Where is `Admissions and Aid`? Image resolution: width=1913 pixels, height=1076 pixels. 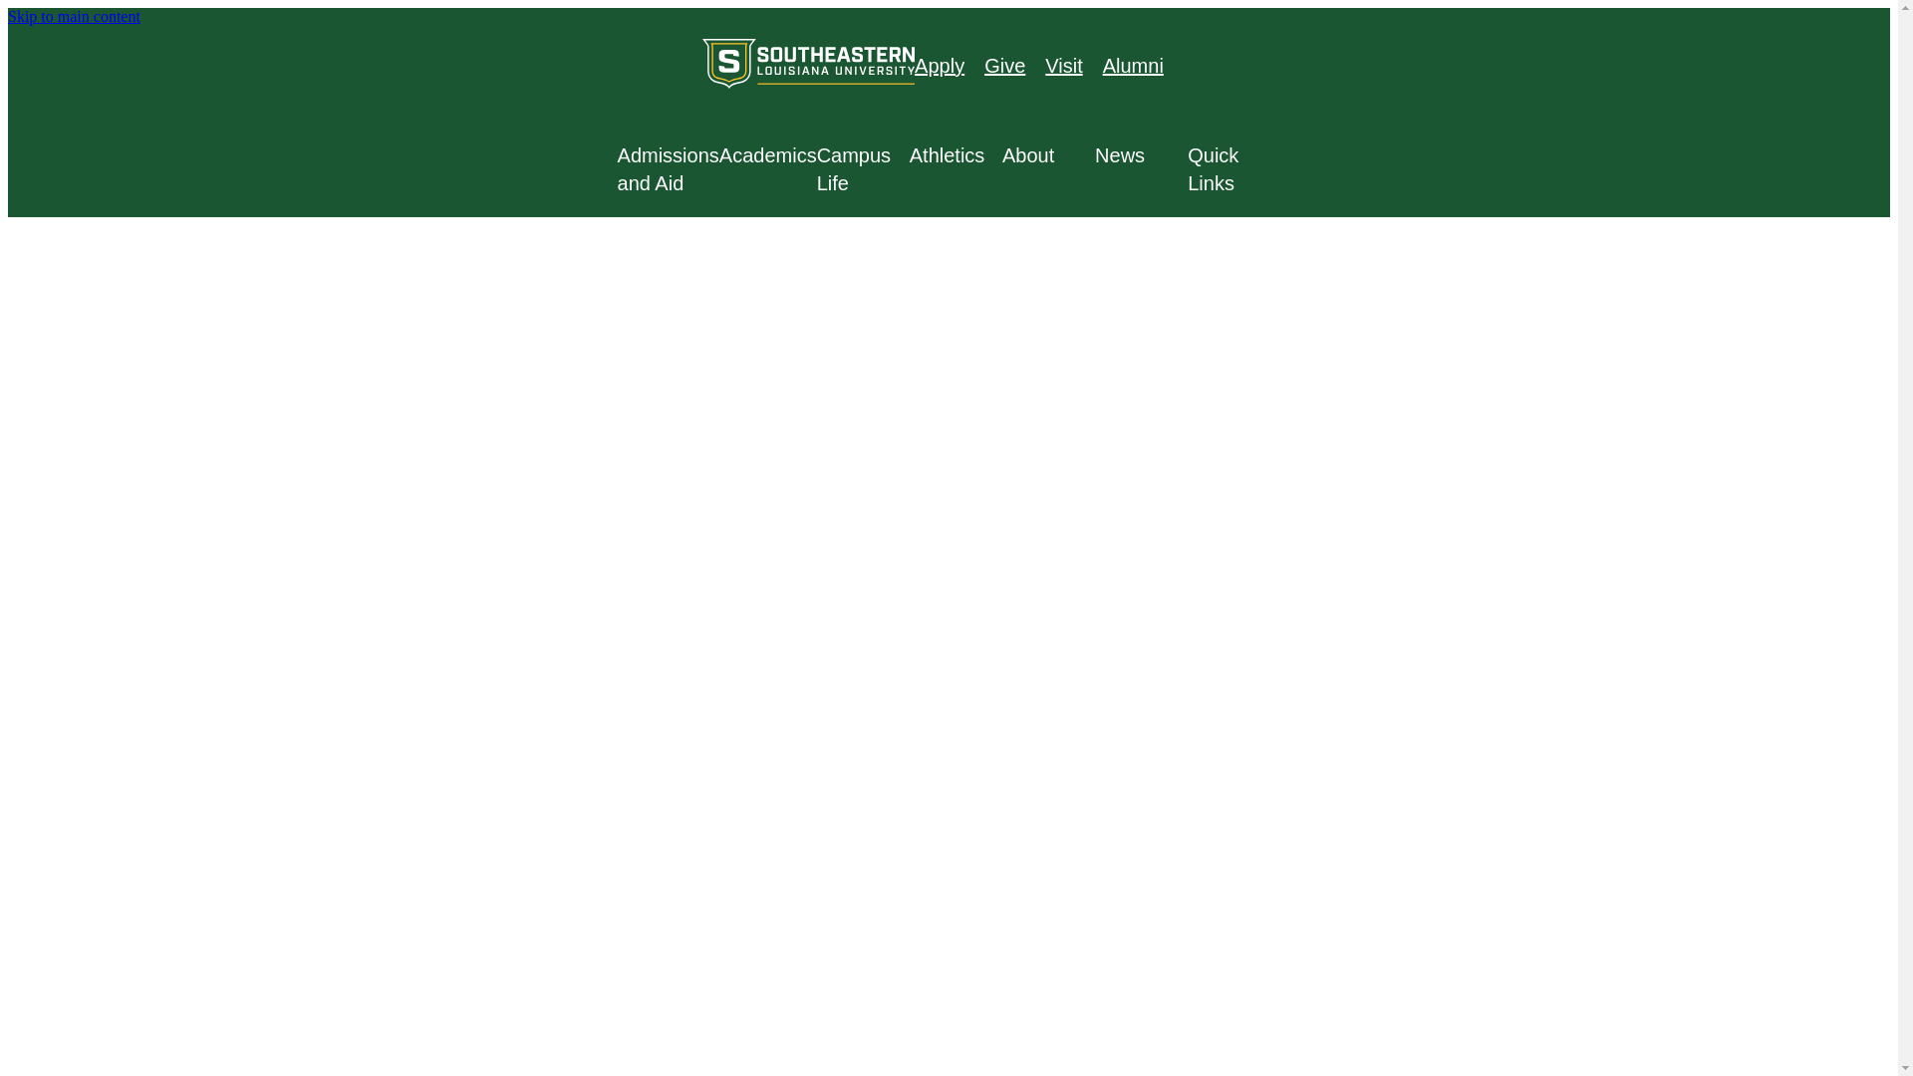 Admissions and Aid is located at coordinates (668, 168).